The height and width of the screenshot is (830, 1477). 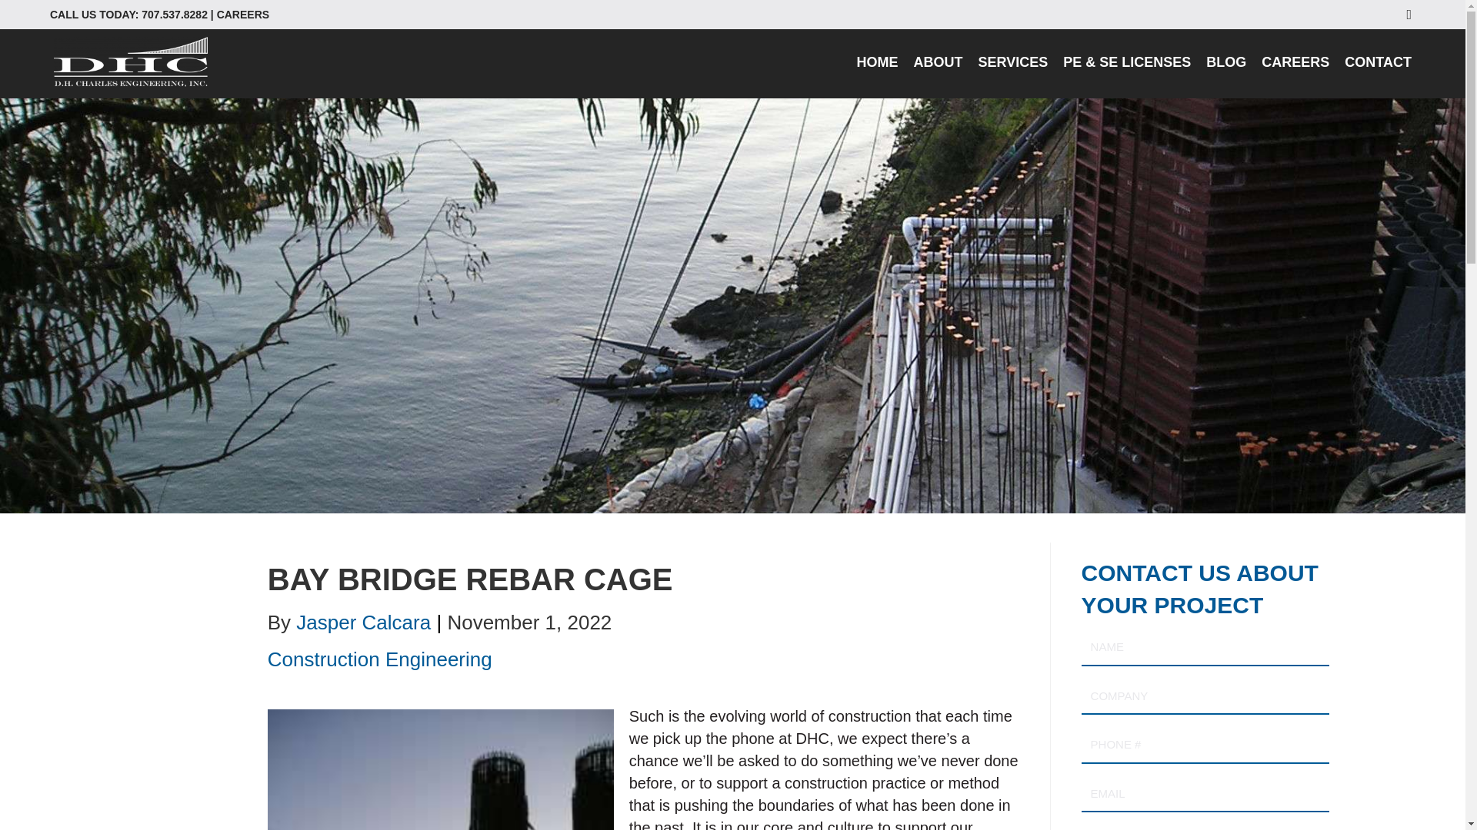 I want to click on CAREERS, so click(x=1295, y=63).